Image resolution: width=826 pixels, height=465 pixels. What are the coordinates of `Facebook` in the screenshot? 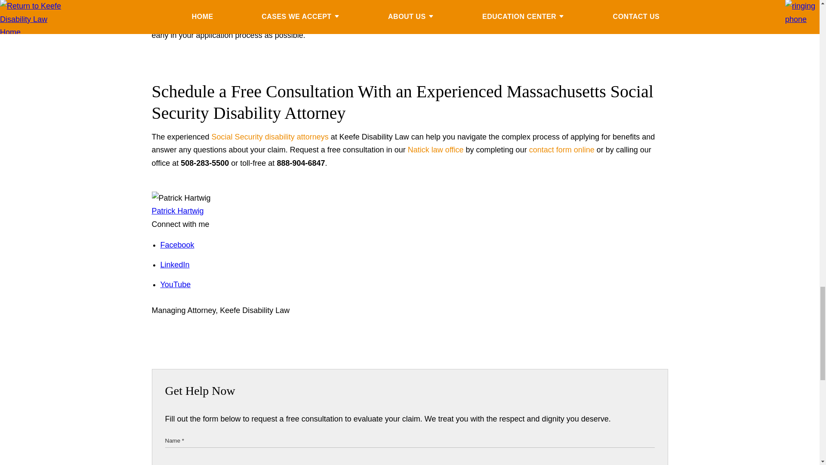 It's located at (177, 245).